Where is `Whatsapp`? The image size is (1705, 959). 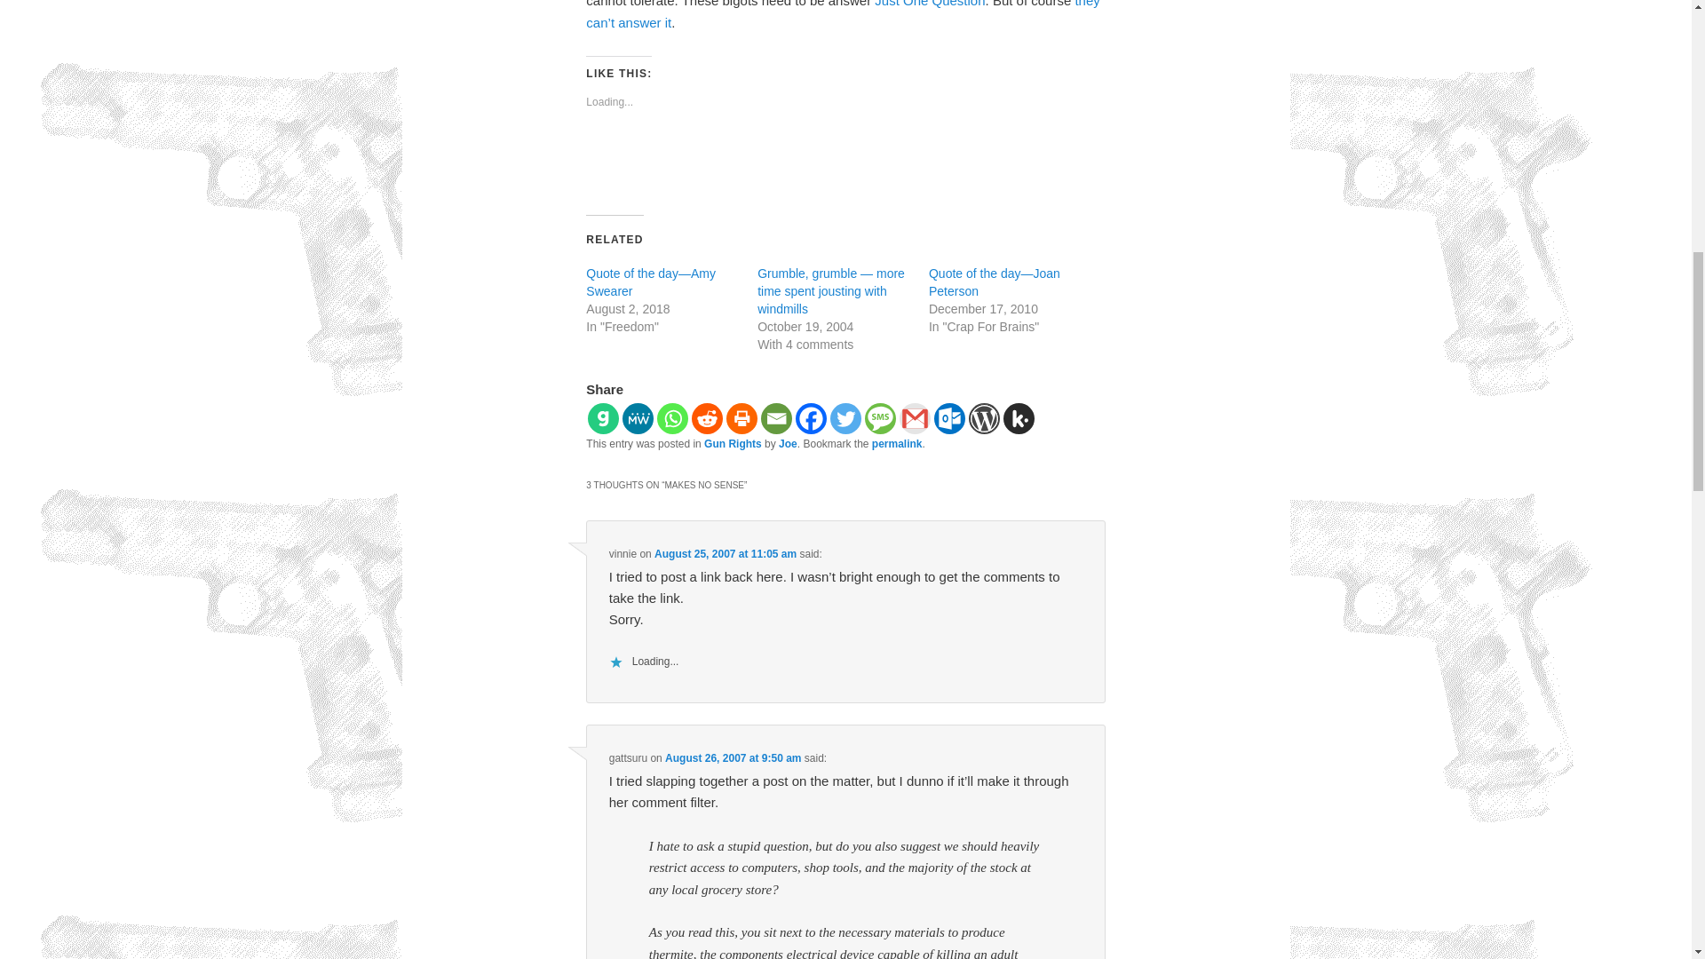 Whatsapp is located at coordinates (672, 418).